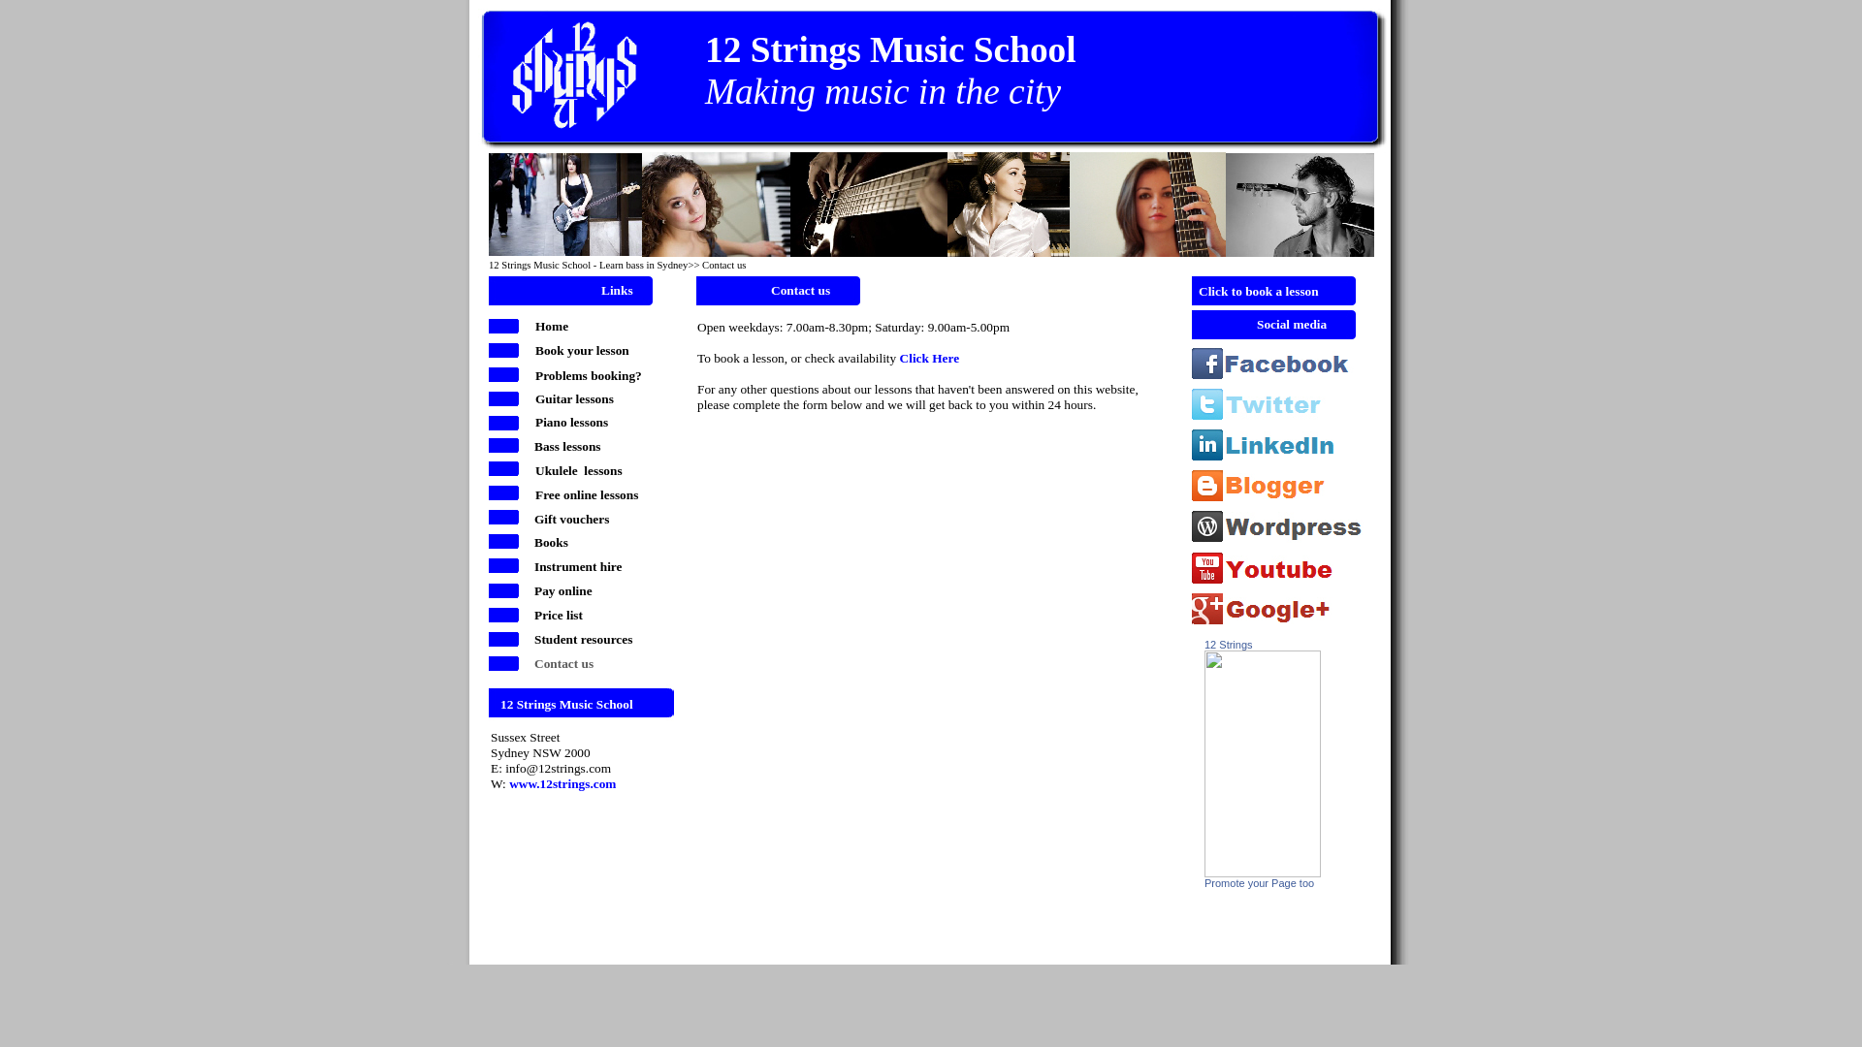 This screenshot has width=1862, height=1047. What do you see at coordinates (592, 264) in the screenshot?
I see `12 Strings Music School - Learn bass in Sydney>` at bounding box center [592, 264].